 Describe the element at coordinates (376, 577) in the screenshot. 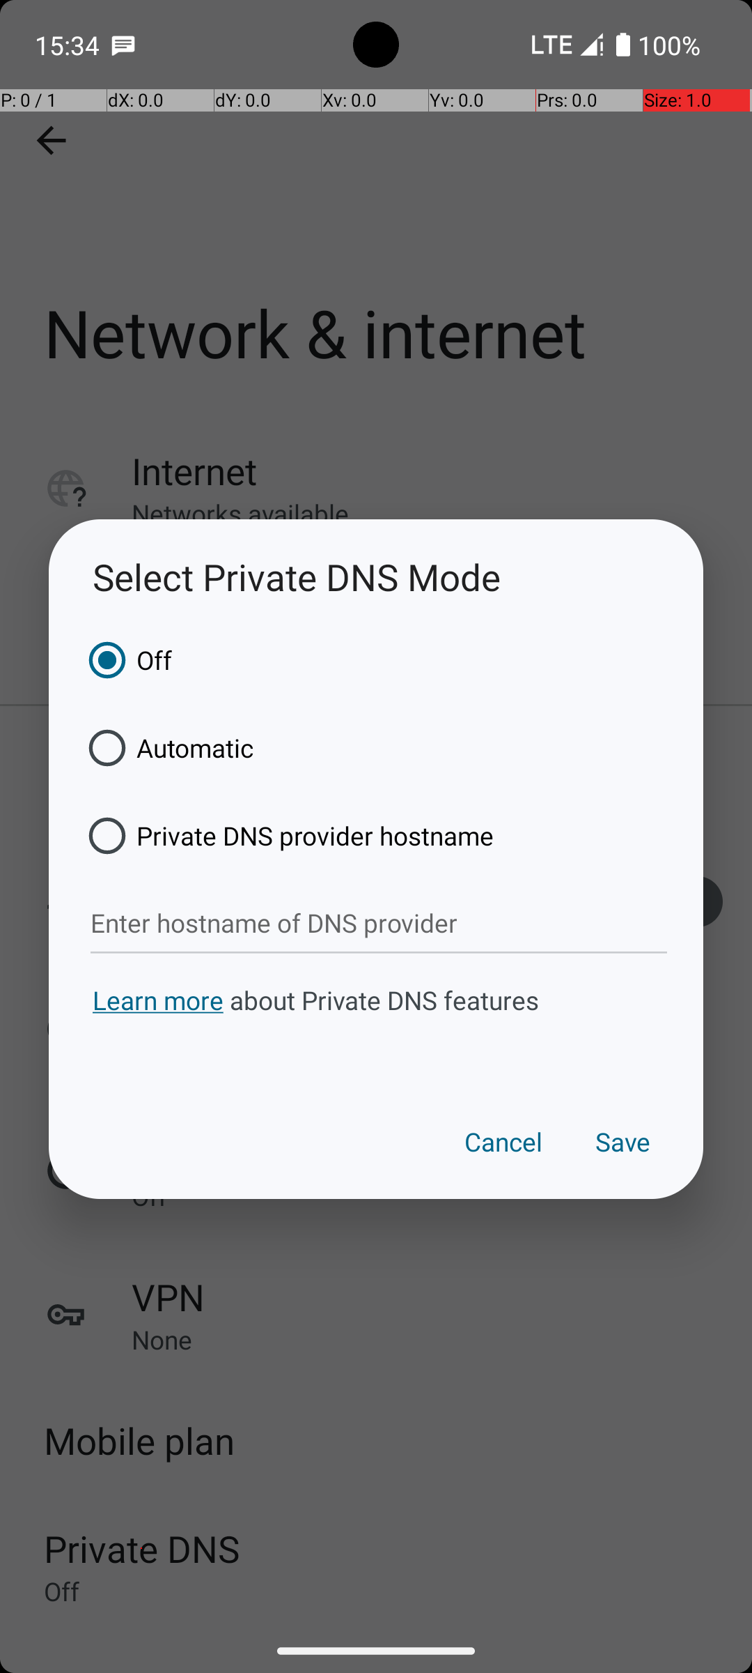

I see `Select Private DNS Mode` at that location.